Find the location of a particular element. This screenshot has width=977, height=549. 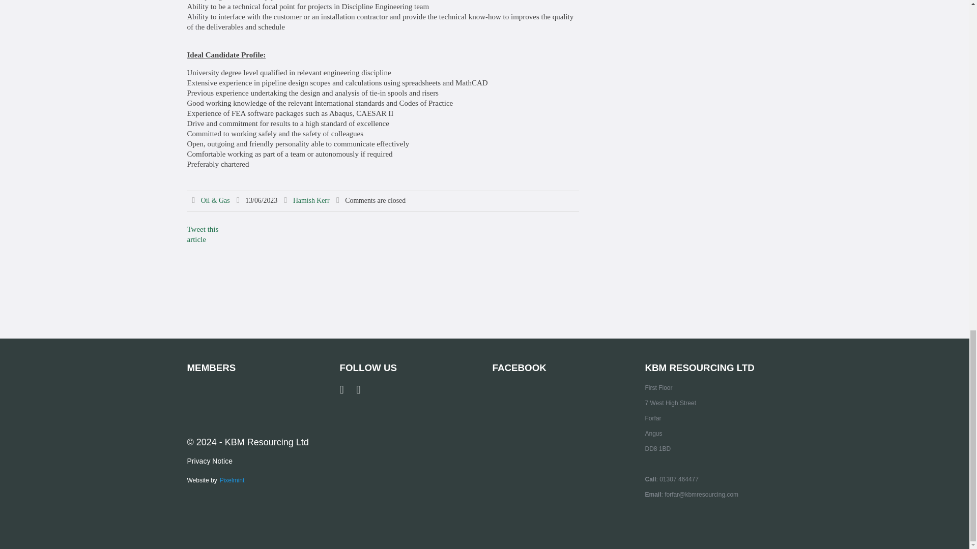

01307 464477 is located at coordinates (679, 479).